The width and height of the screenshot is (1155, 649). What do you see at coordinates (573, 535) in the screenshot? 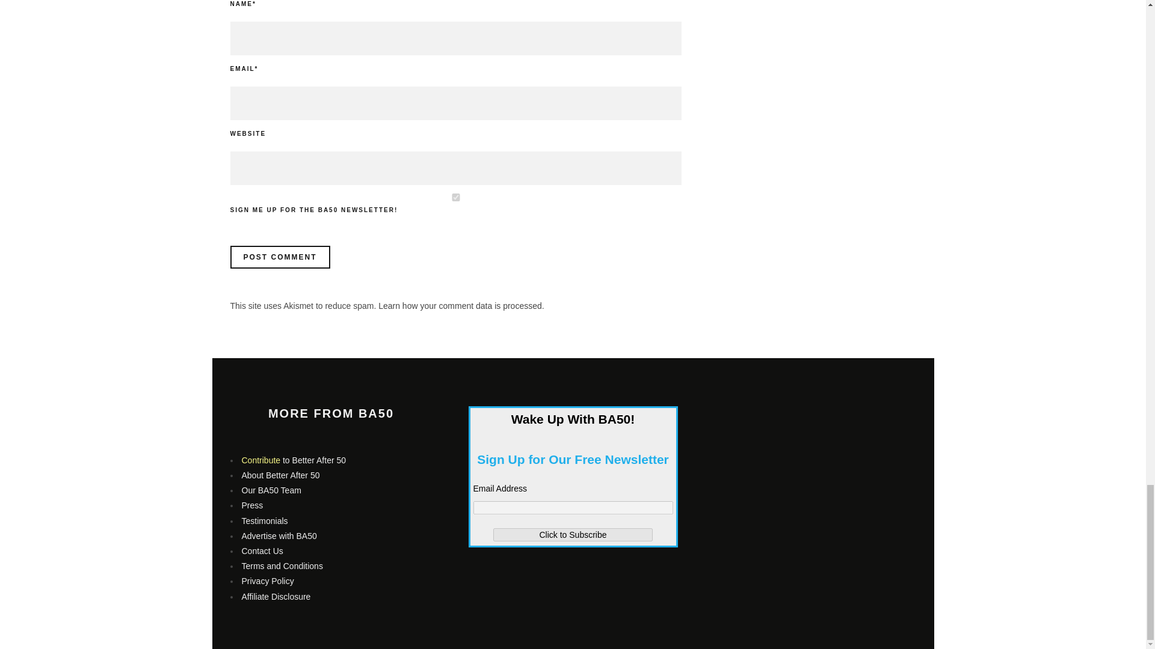
I see `Click to Subscribe` at bounding box center [573, 535].